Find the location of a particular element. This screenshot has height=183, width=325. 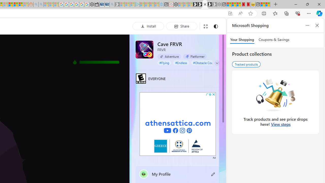

EVERYONE is located at coordinates (141, 78).